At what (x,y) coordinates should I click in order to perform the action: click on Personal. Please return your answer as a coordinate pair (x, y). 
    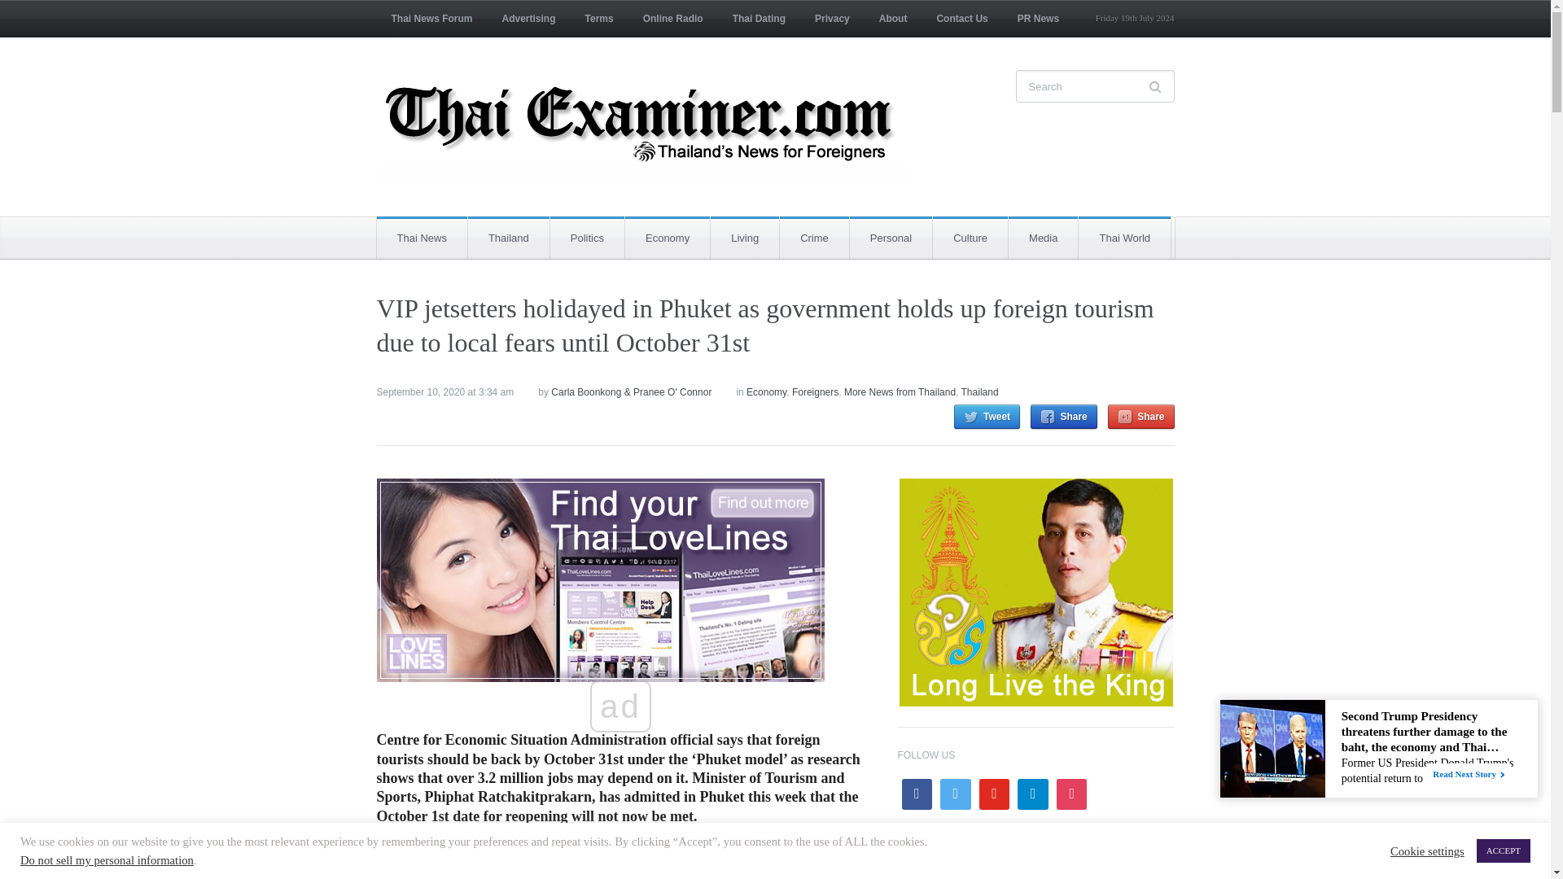
    Looking at the image, I should click on (891, 237).